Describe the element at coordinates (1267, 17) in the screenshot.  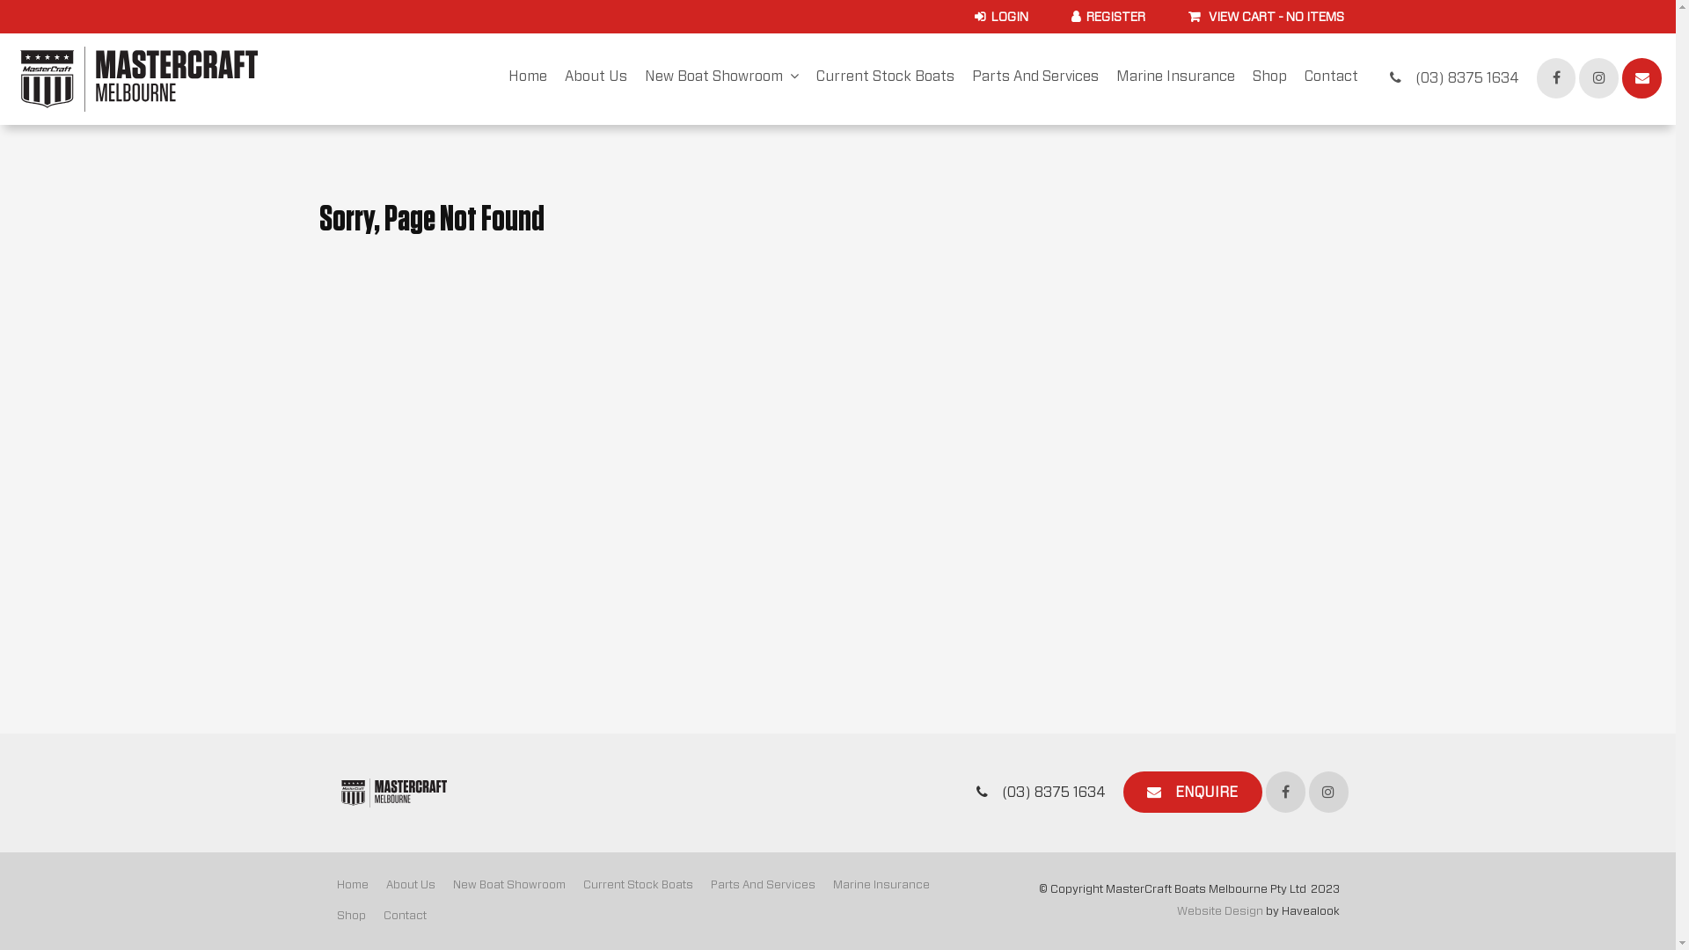
I see `VIEW CART - NO ITEMS` at that location.